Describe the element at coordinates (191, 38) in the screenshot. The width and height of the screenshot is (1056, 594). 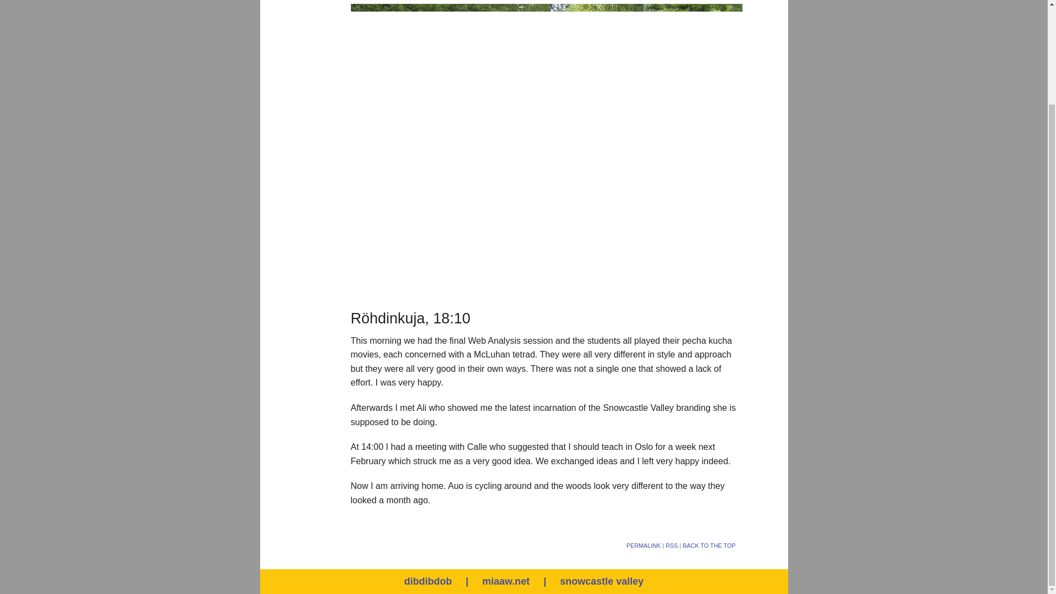
I see `The Time of Day` at that location.